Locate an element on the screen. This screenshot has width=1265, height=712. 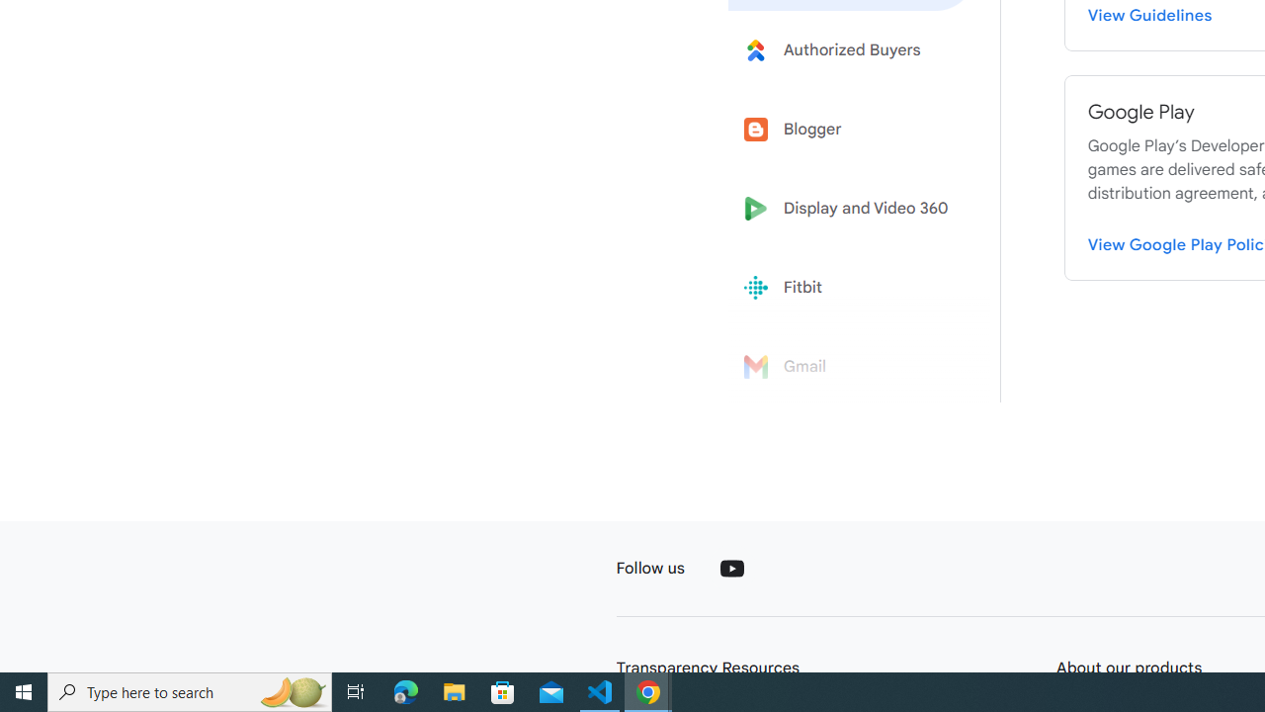
Gmail is located at coordinates (852, 367).